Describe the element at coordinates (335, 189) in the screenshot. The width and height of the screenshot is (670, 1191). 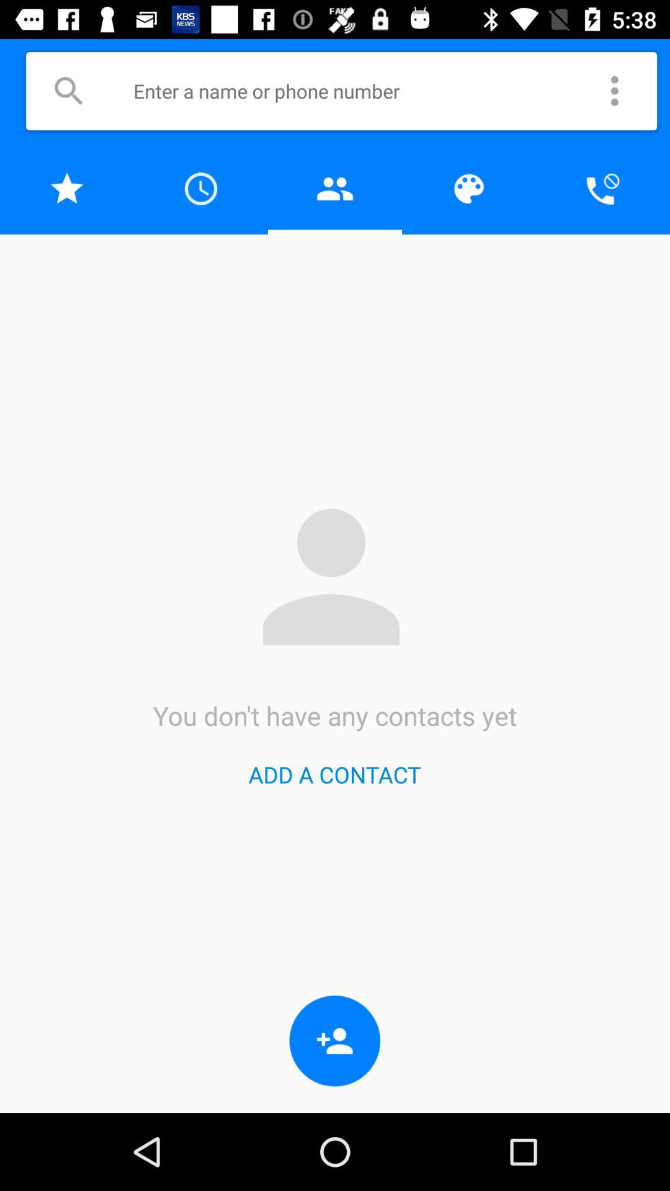
I see `open contacts` at that location.